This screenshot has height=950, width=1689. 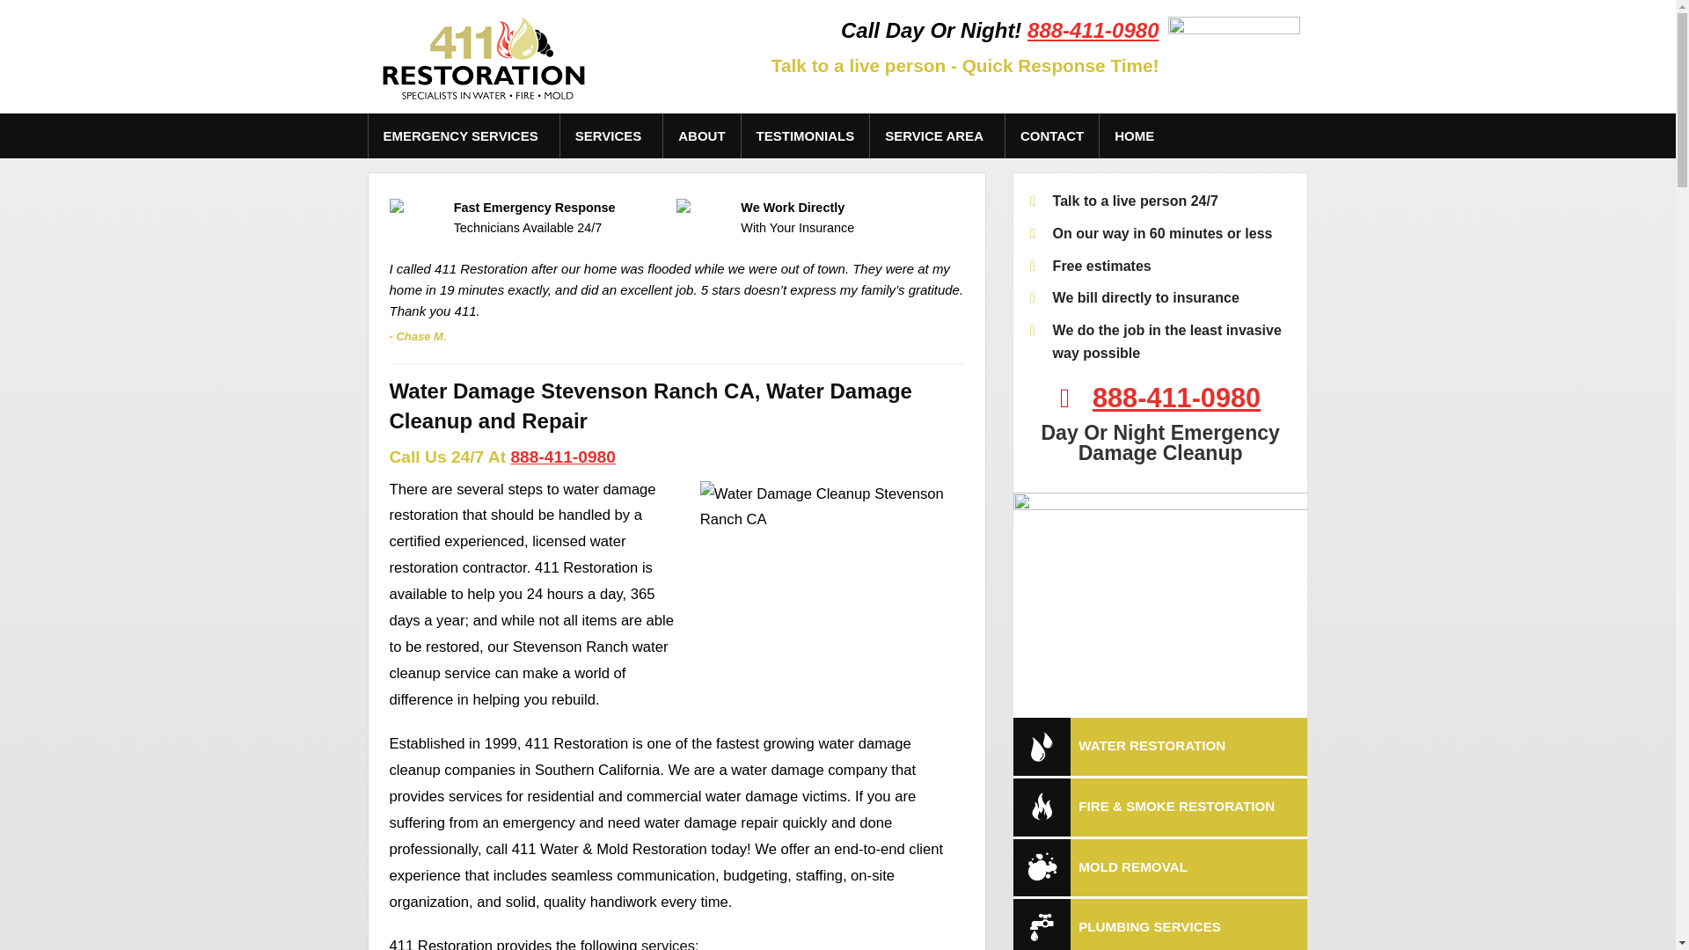 I want to click on Emergency Services, so click(x=463, y=181).